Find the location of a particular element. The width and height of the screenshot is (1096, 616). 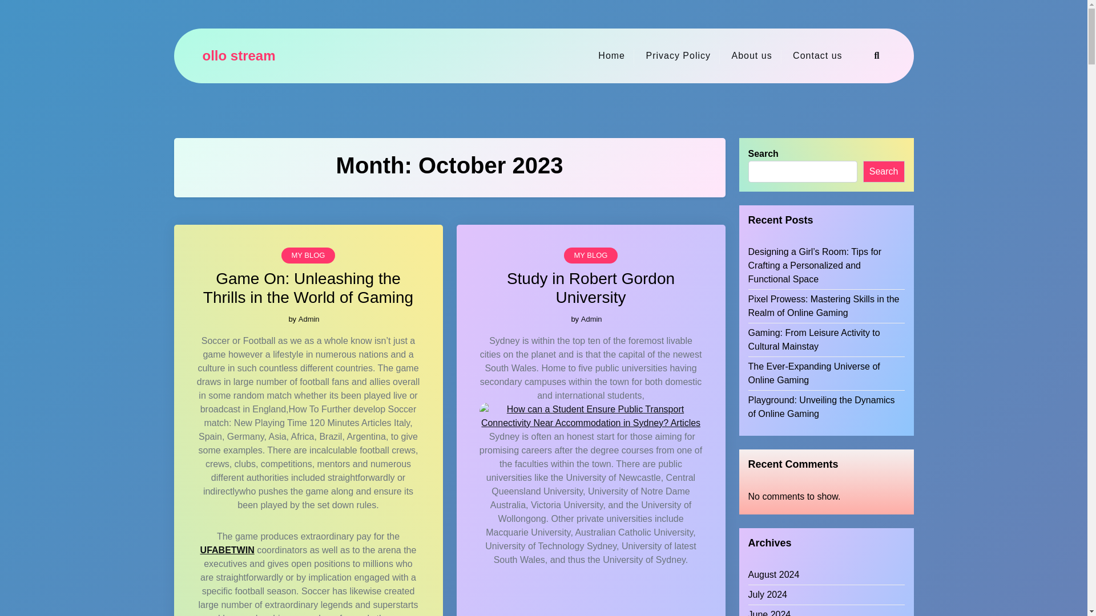

About us is located at coordinates (751, 56).